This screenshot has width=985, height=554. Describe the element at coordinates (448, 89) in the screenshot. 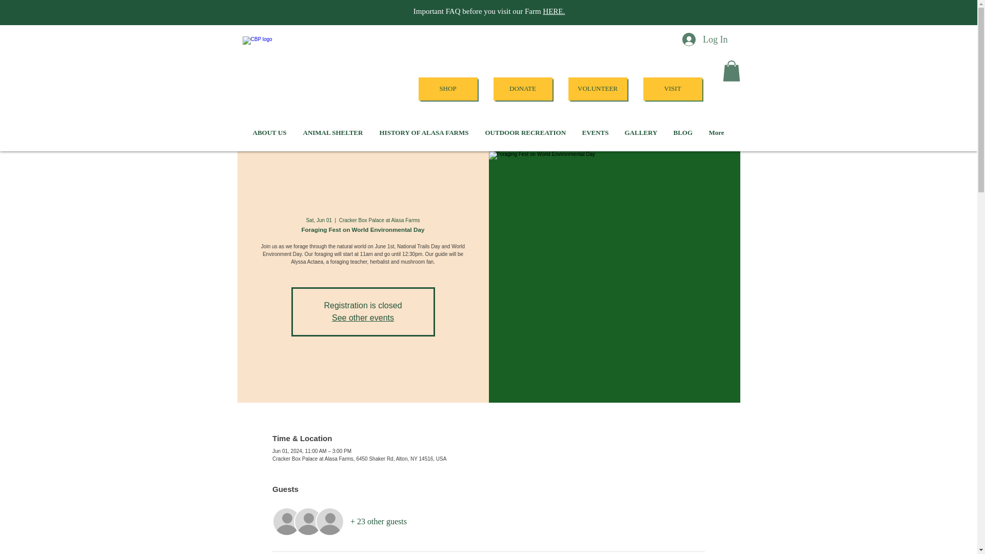

I see `SHOP` at that location.